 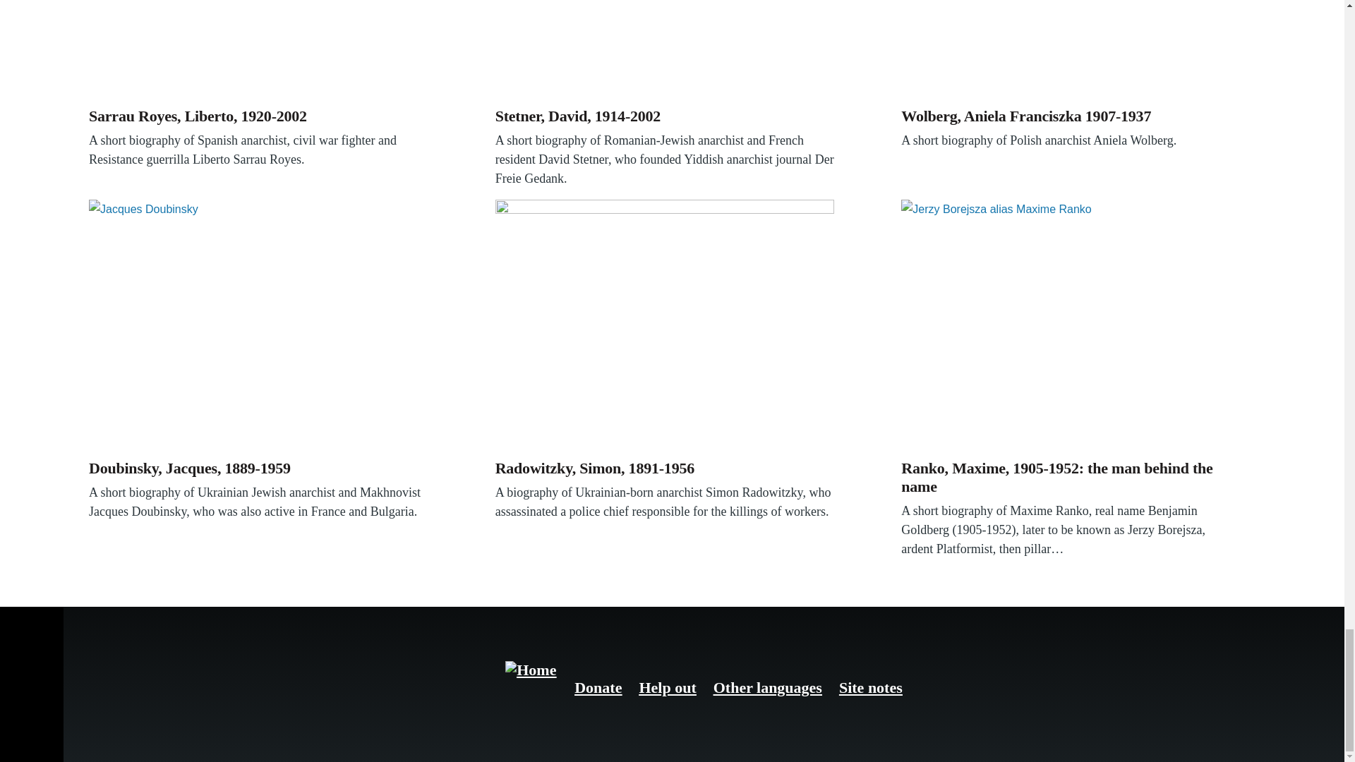 What do you see at coordinates (1070, 326) in the screenshot?
I see `Jerzy Borejsza alias Maxime Ranko` at bounding box center [1070, 326].